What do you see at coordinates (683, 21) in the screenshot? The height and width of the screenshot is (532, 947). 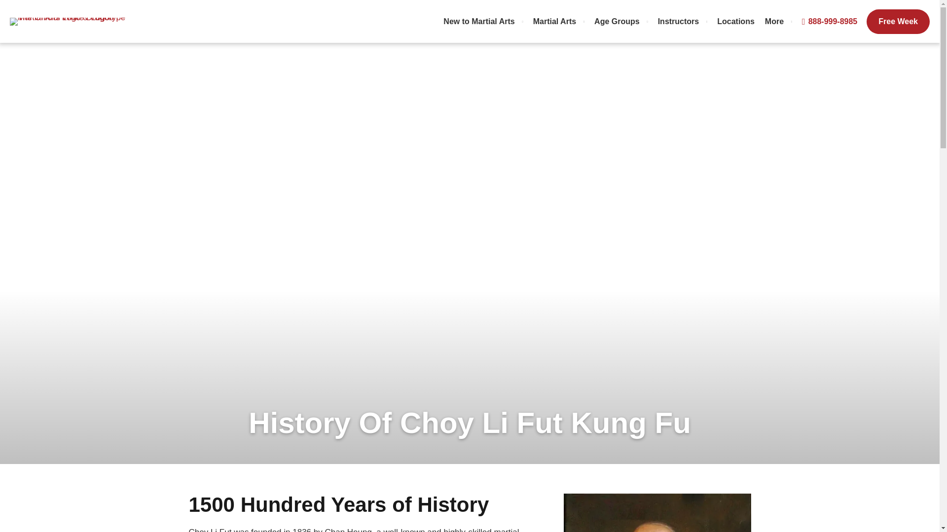 I see `Instructors` at bounding box center [683, 21].